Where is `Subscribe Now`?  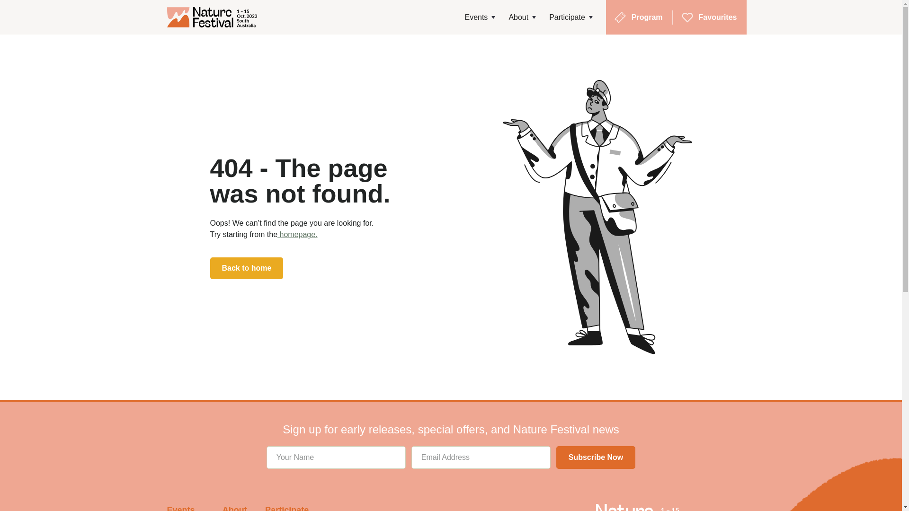 Subscribe Now is located at coordinates (596, 458).